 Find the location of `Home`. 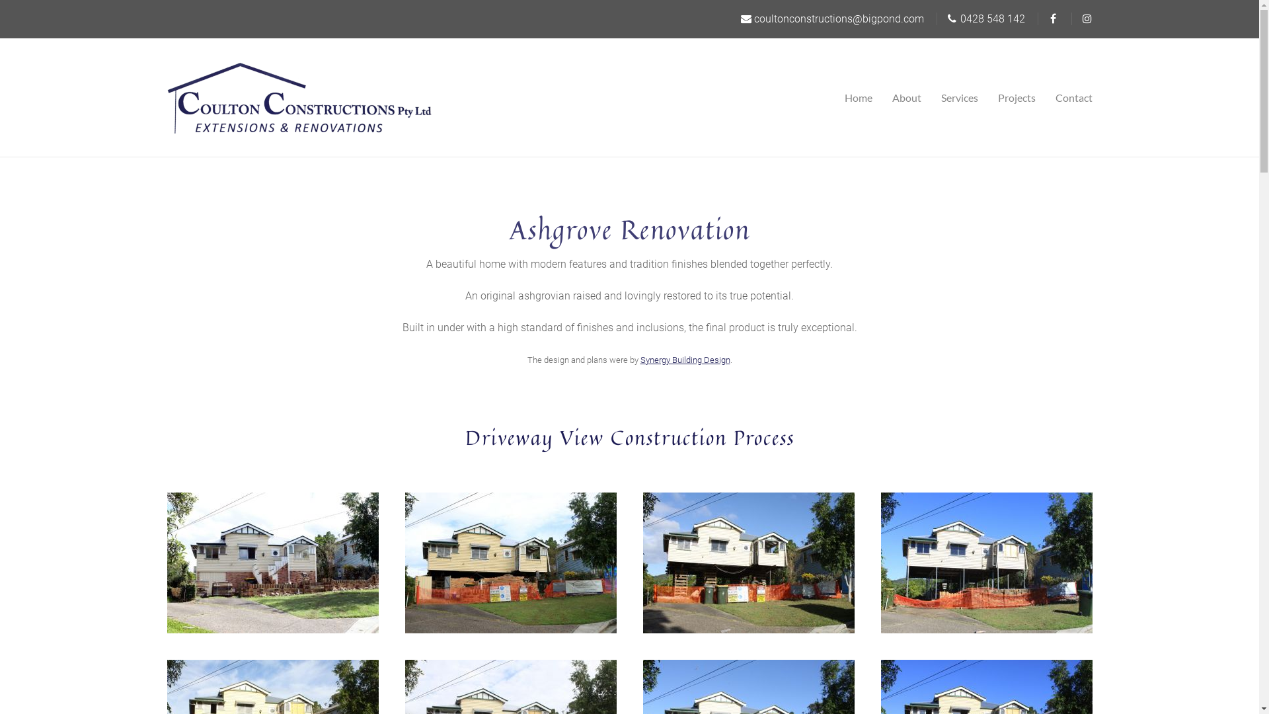

Home is located at coordinates (863, 98).